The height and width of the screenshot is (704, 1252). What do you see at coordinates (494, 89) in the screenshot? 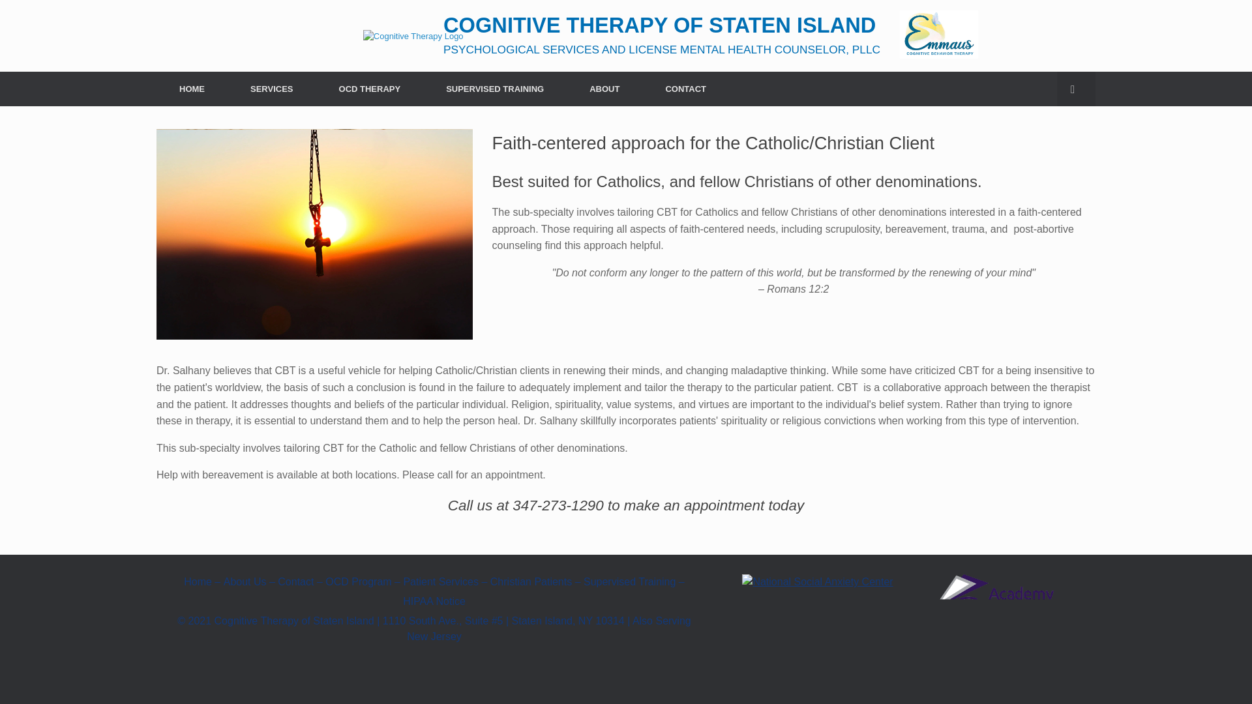
I see `SUPERVISED TRAINING` at bounding box center [494, 89].